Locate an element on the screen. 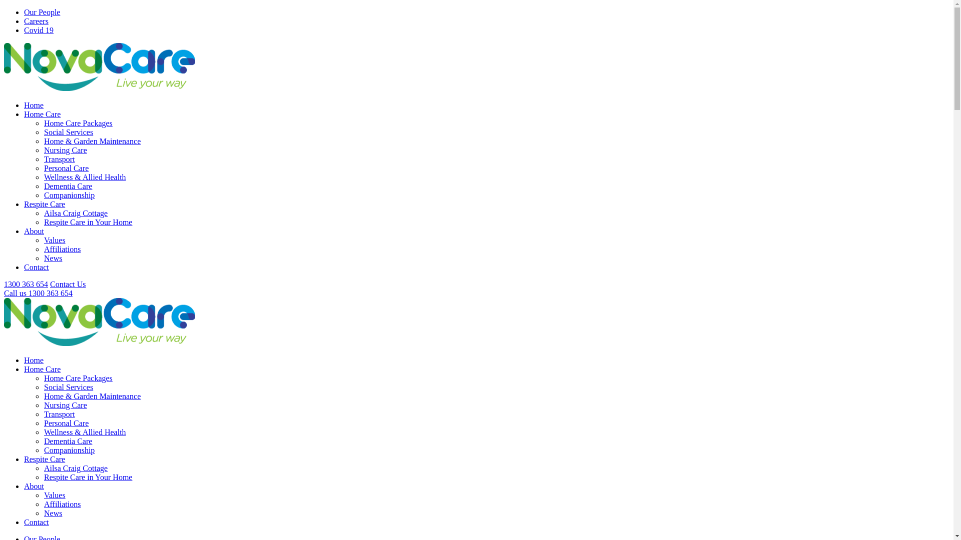  Personal Care is located at coordinates (66, 423).